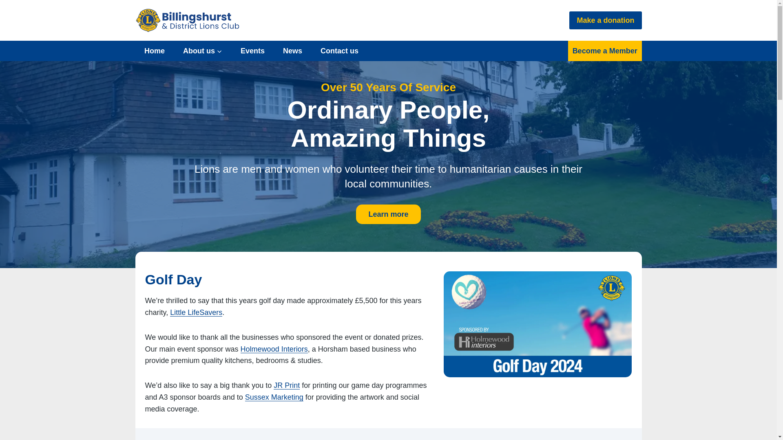  What do you see at coordinates (274, 349) in the screenshot?
I see `Holmewood Interiors` at bounding box center [274, 349].